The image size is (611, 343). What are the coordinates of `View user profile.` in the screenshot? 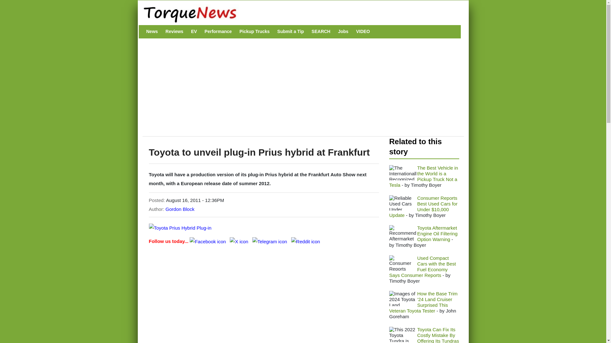 It's located at (180, 209).